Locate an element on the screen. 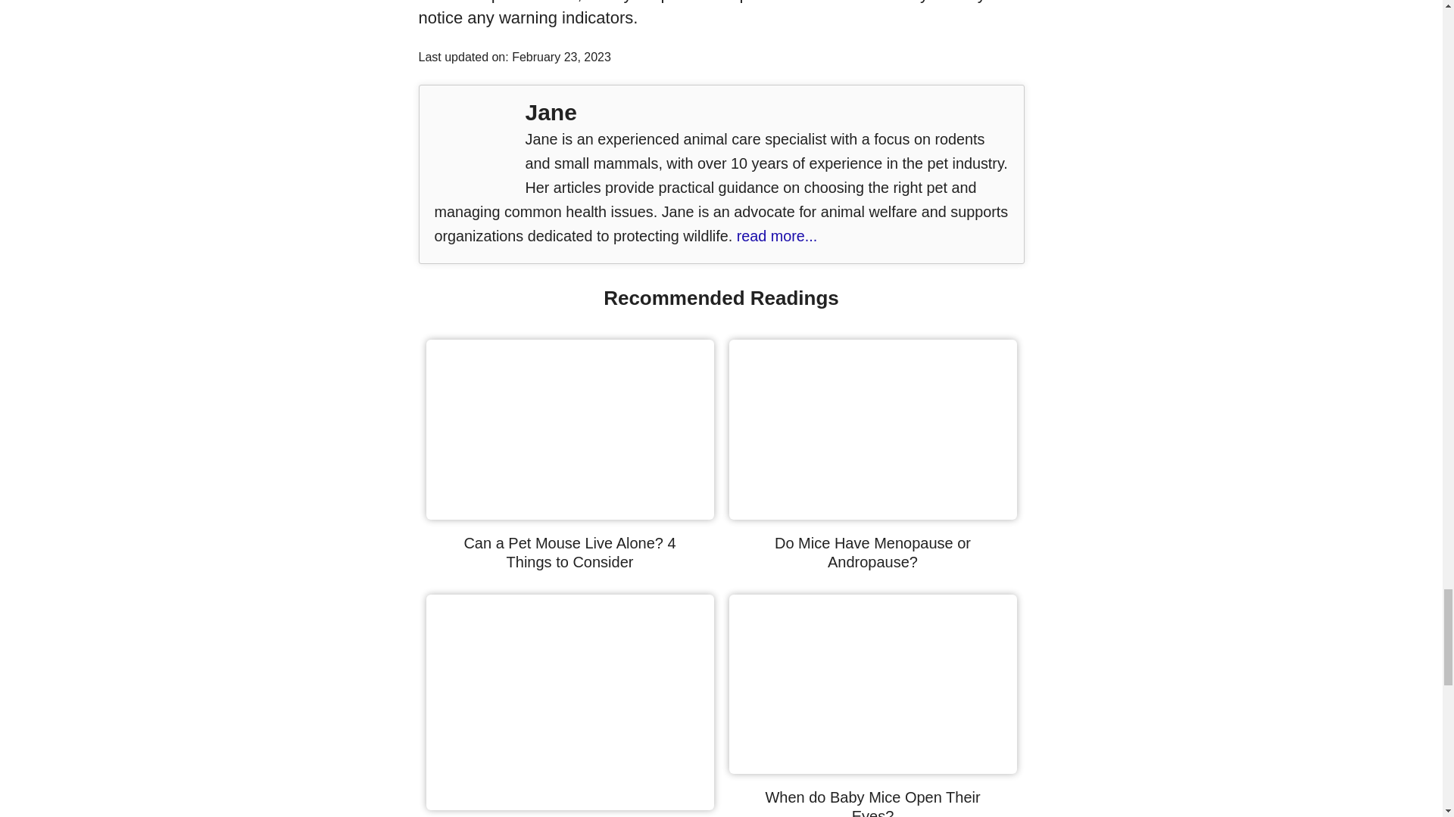 The height and width of the screenshot is (817, 1454). When do Baby Mice Open Their Eyes? is located at coordinates (872, 803).